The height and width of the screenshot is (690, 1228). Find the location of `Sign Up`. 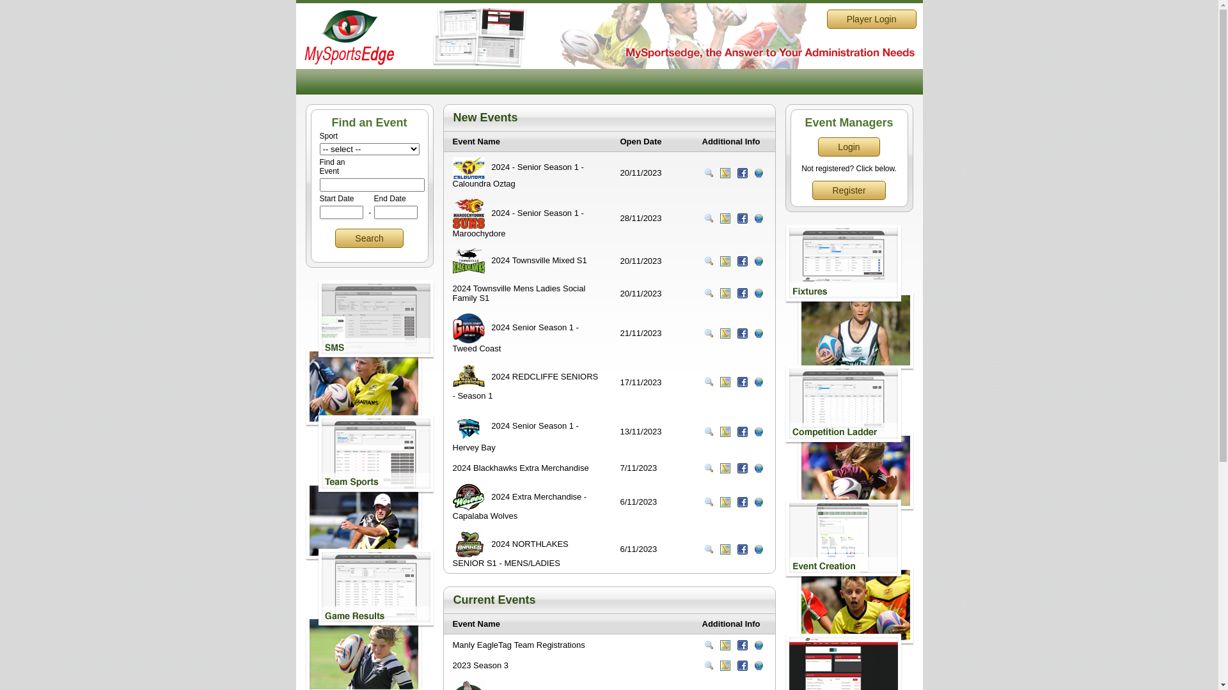

Sign Up is located at coordinates (759, 432).